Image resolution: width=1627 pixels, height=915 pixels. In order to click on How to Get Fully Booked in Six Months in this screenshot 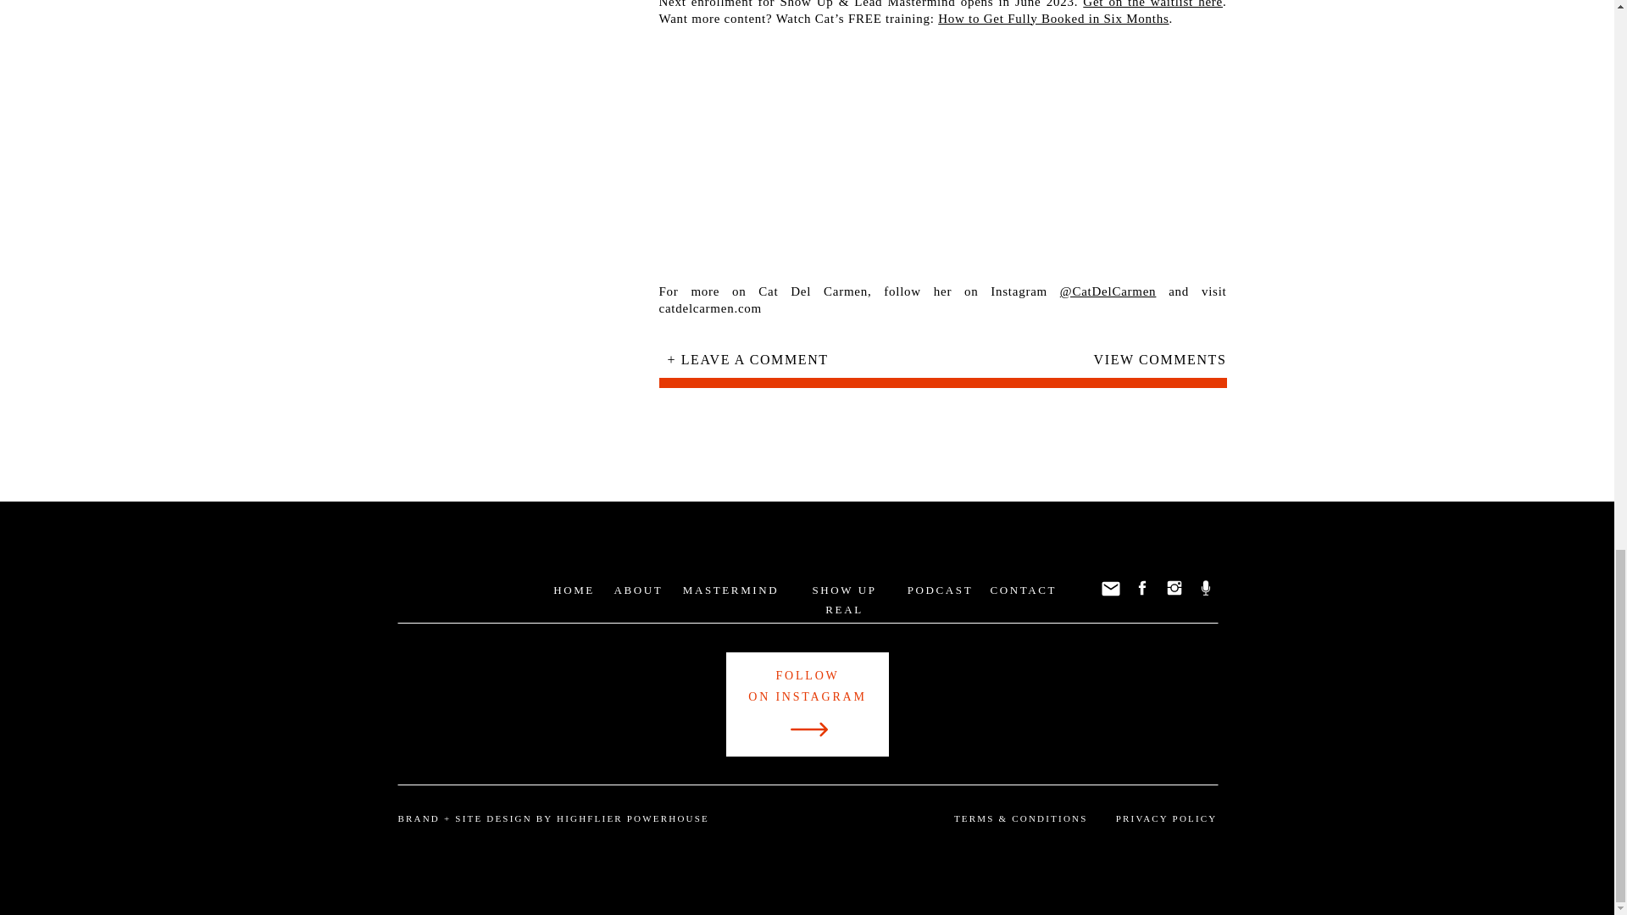, I will do `click(1052, 17)`.